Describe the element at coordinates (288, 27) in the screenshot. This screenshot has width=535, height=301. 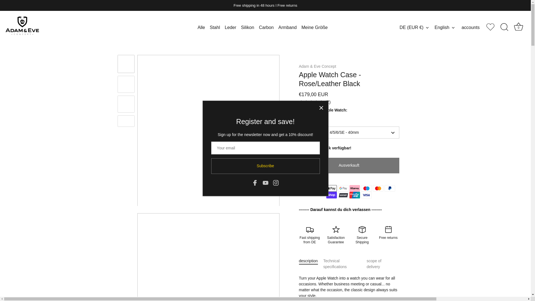
I see `Armband` at that location.